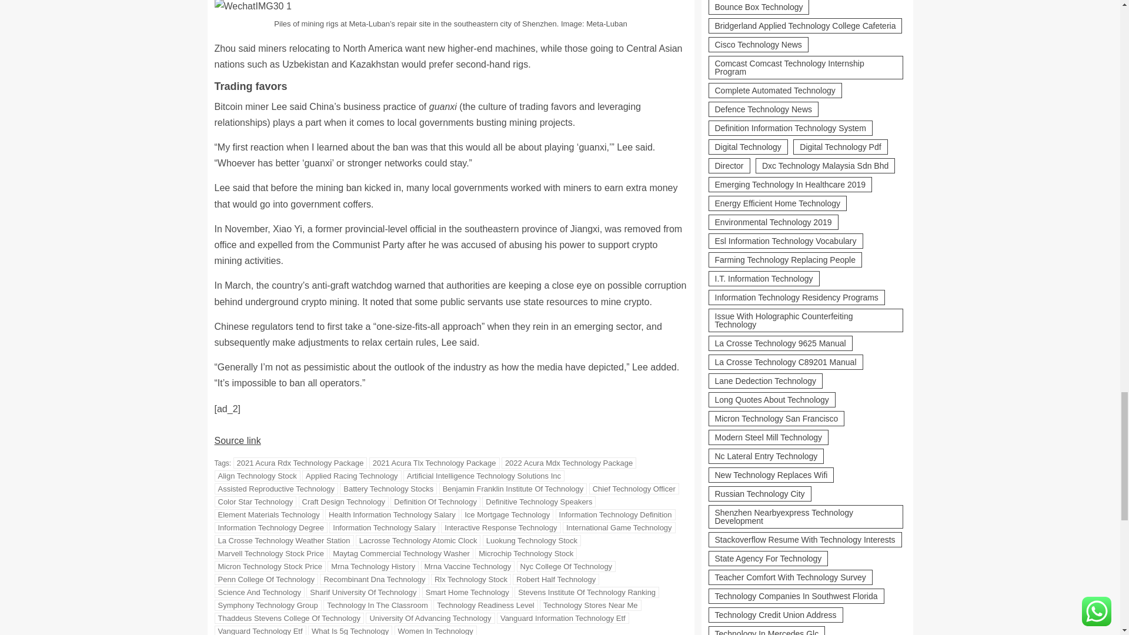 This screenshot has width=1129, height=635. Describe the element at coordinates (352, 476) in the screenshot. I see `Applied Racing Technology` at that location.